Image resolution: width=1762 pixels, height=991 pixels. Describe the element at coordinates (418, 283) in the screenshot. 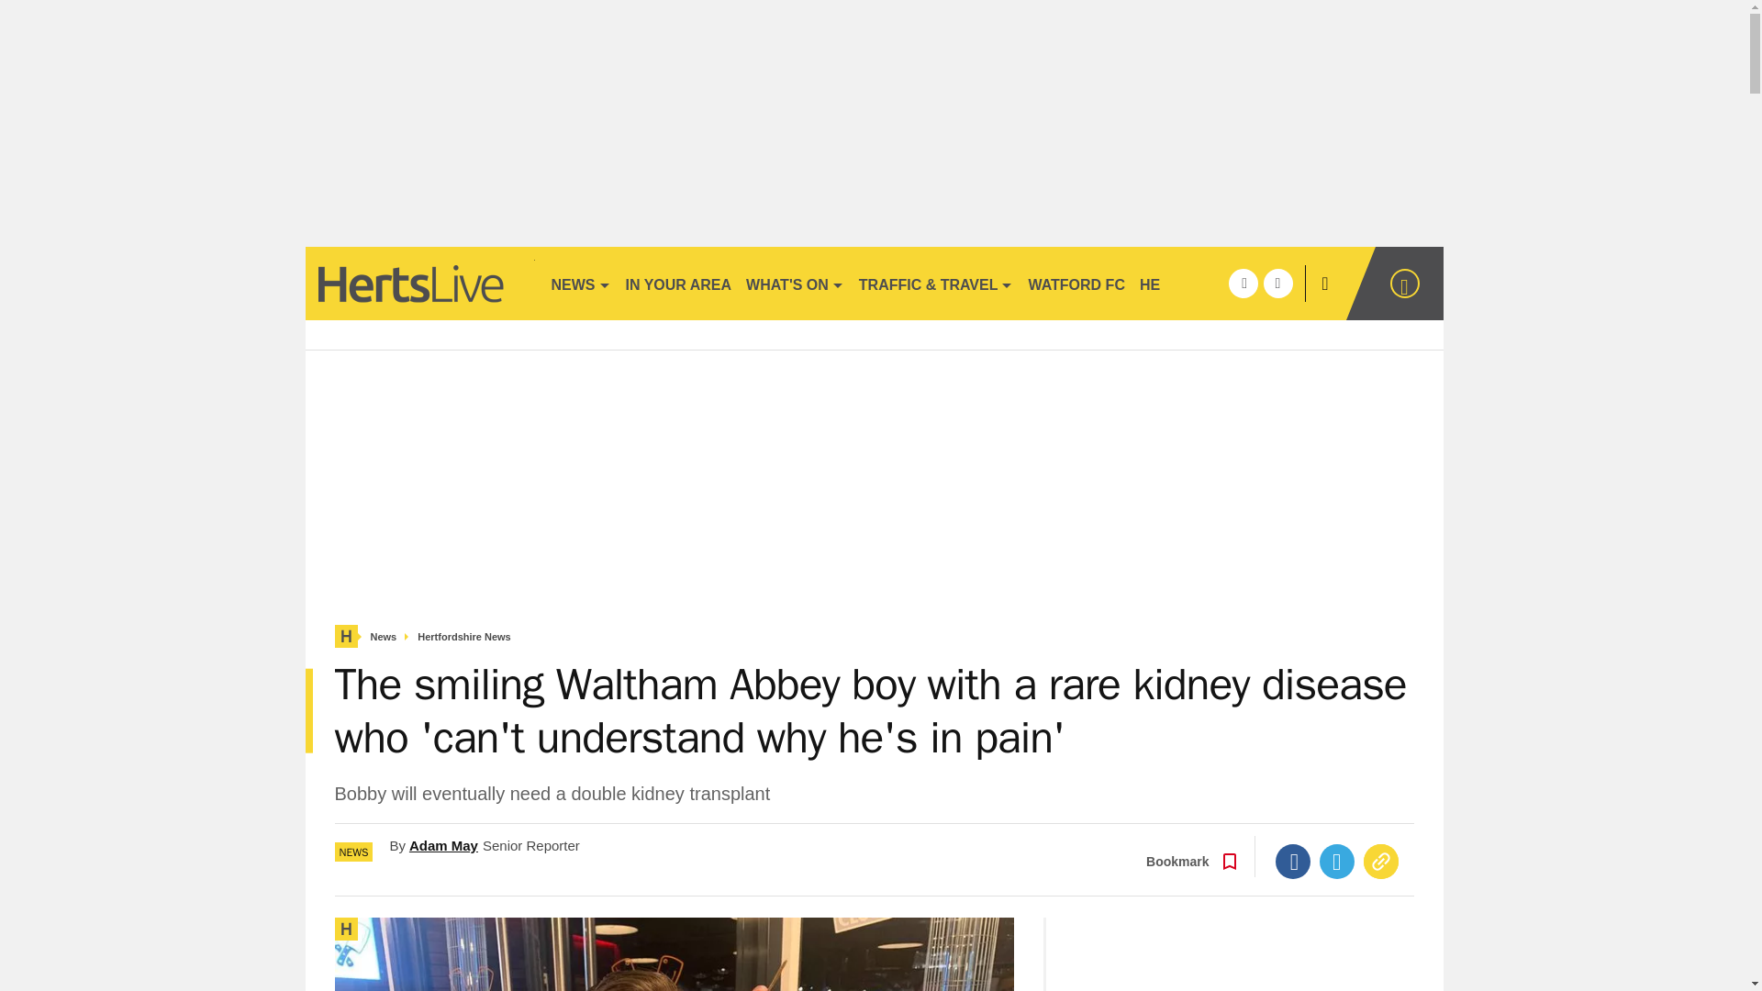

I see `hertfordshiremercury` at that location.